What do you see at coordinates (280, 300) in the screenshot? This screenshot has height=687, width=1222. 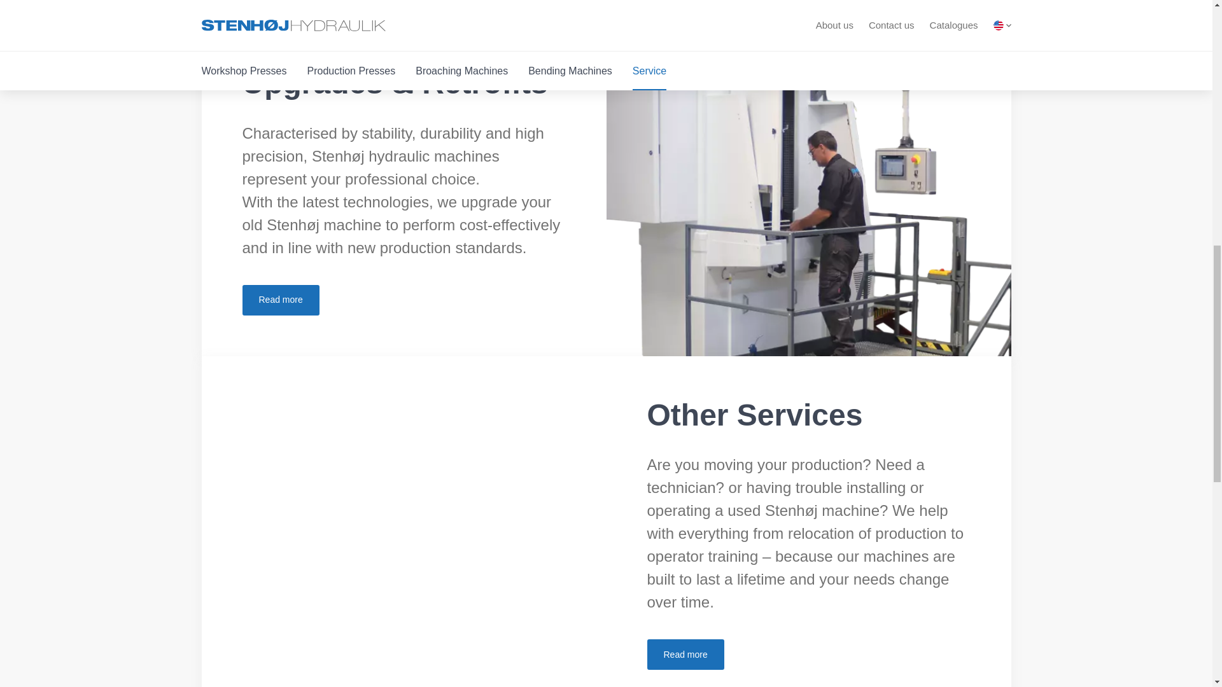 I see `Read more` at bounding box center [280, 300].